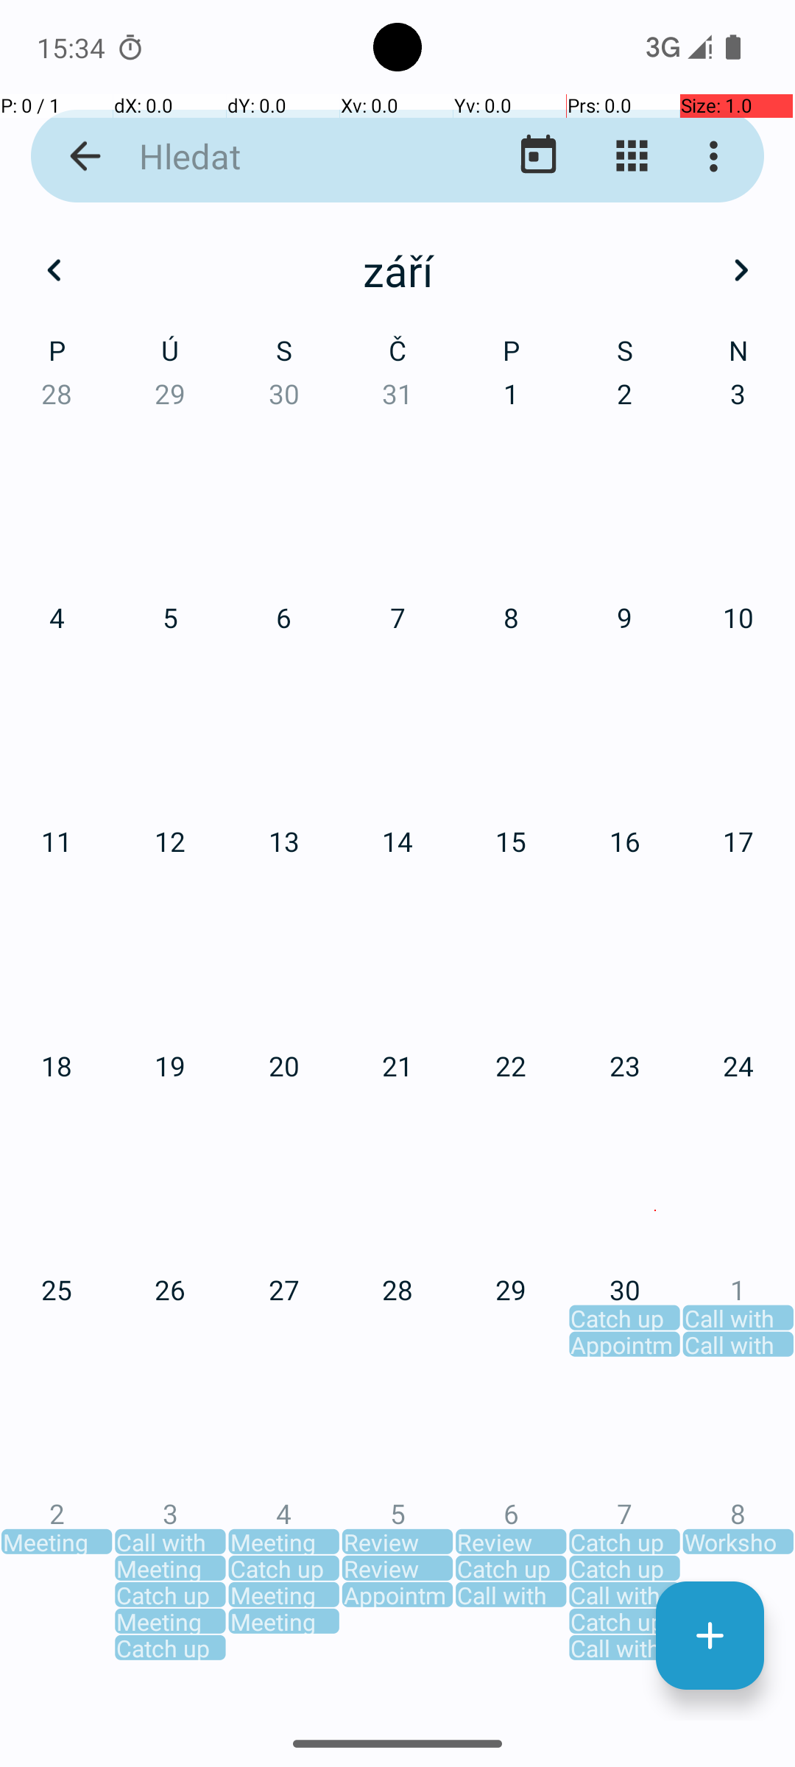 The width and height of the screenshot is (795, 1767). I want to click on DUBEN, so click(139, 700).